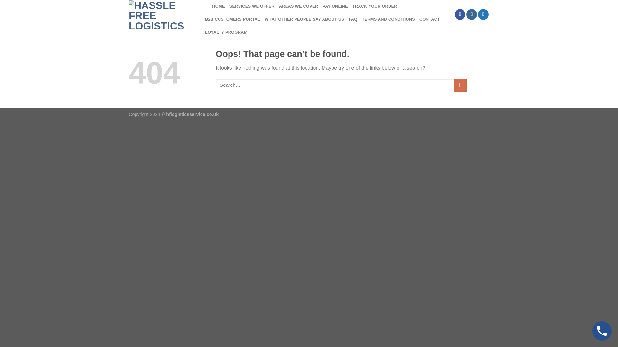 The image size is (618, 347). What do you see at coordinates (299, 6) in the screenshot?
I see `AREAS WE COVER` at bounding box center [299, 6].